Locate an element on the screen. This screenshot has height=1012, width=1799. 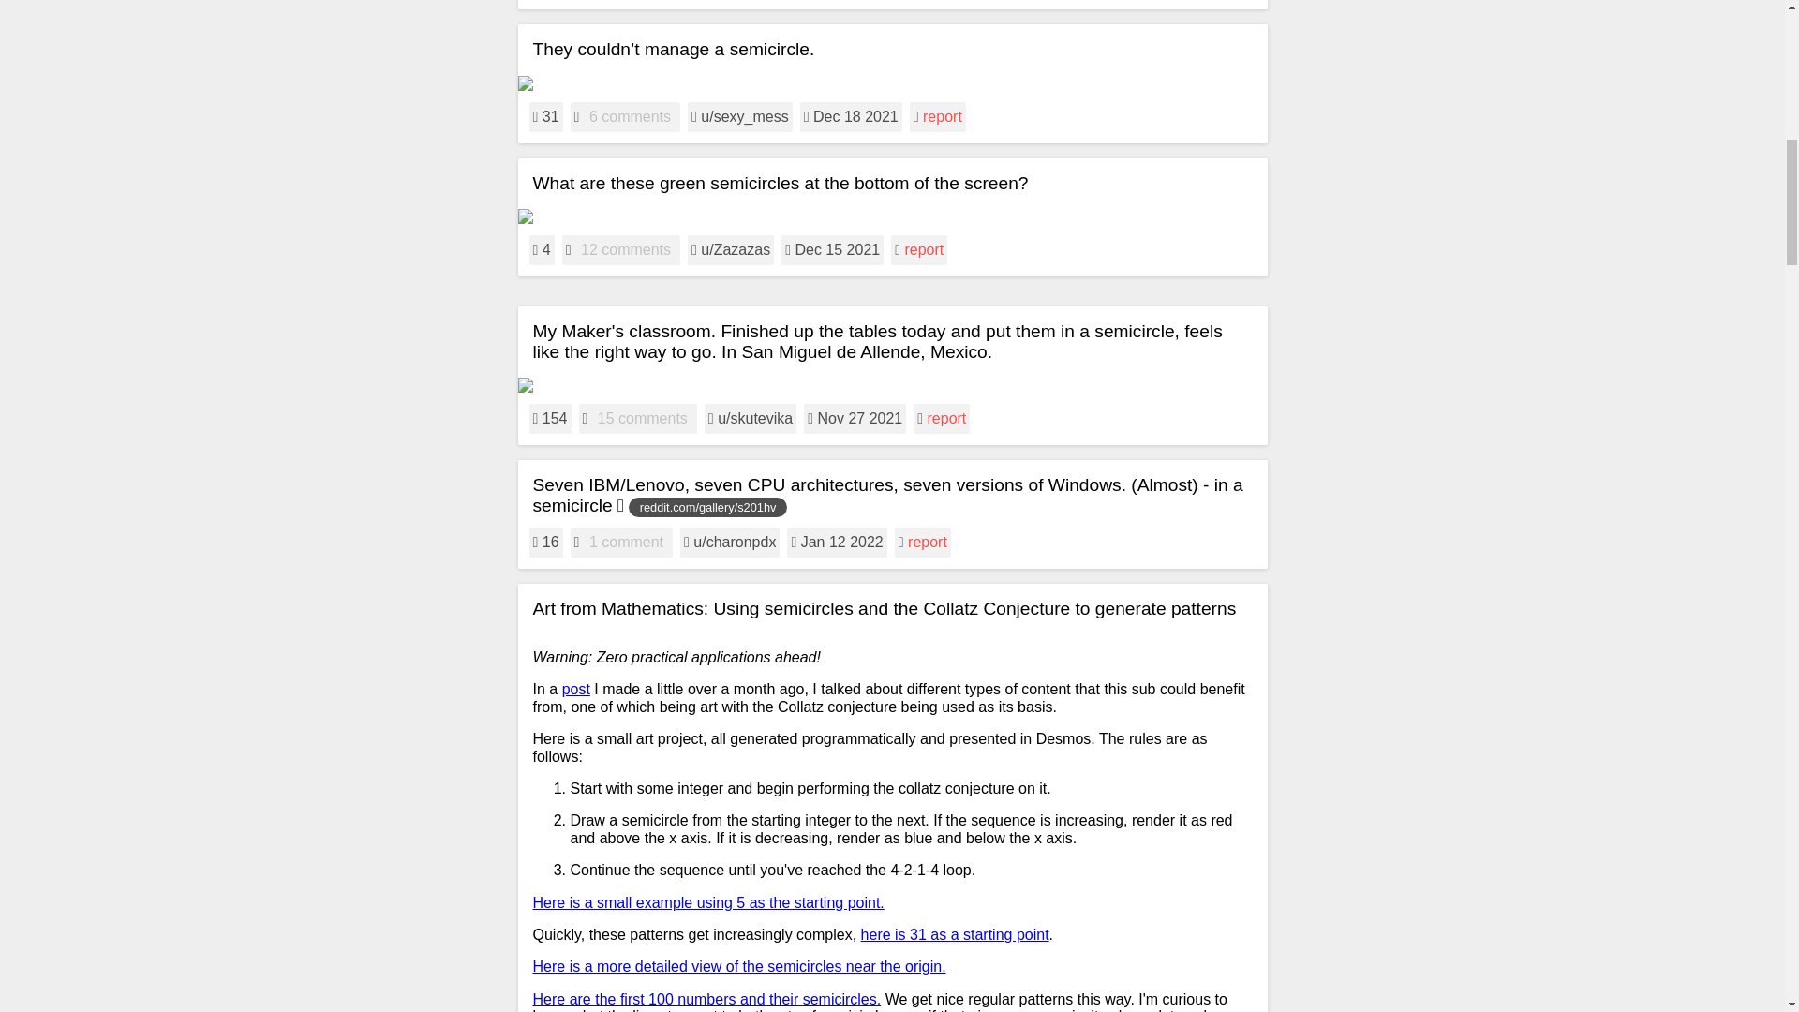
12 comments is located at coordinates (626, 249).